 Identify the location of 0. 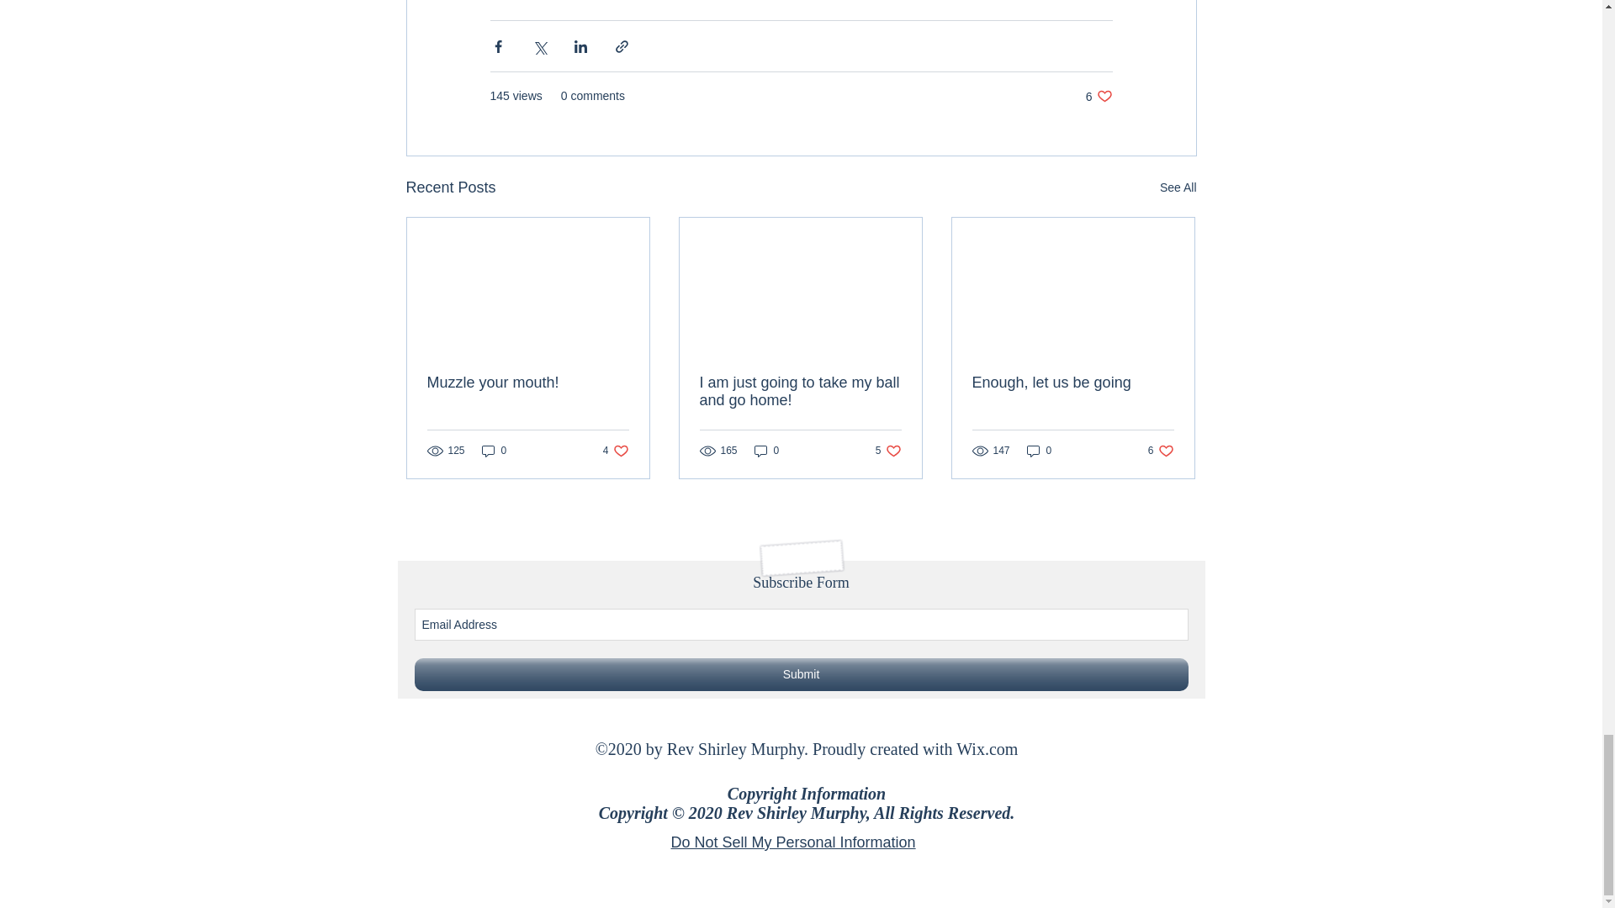
(1040, 451).